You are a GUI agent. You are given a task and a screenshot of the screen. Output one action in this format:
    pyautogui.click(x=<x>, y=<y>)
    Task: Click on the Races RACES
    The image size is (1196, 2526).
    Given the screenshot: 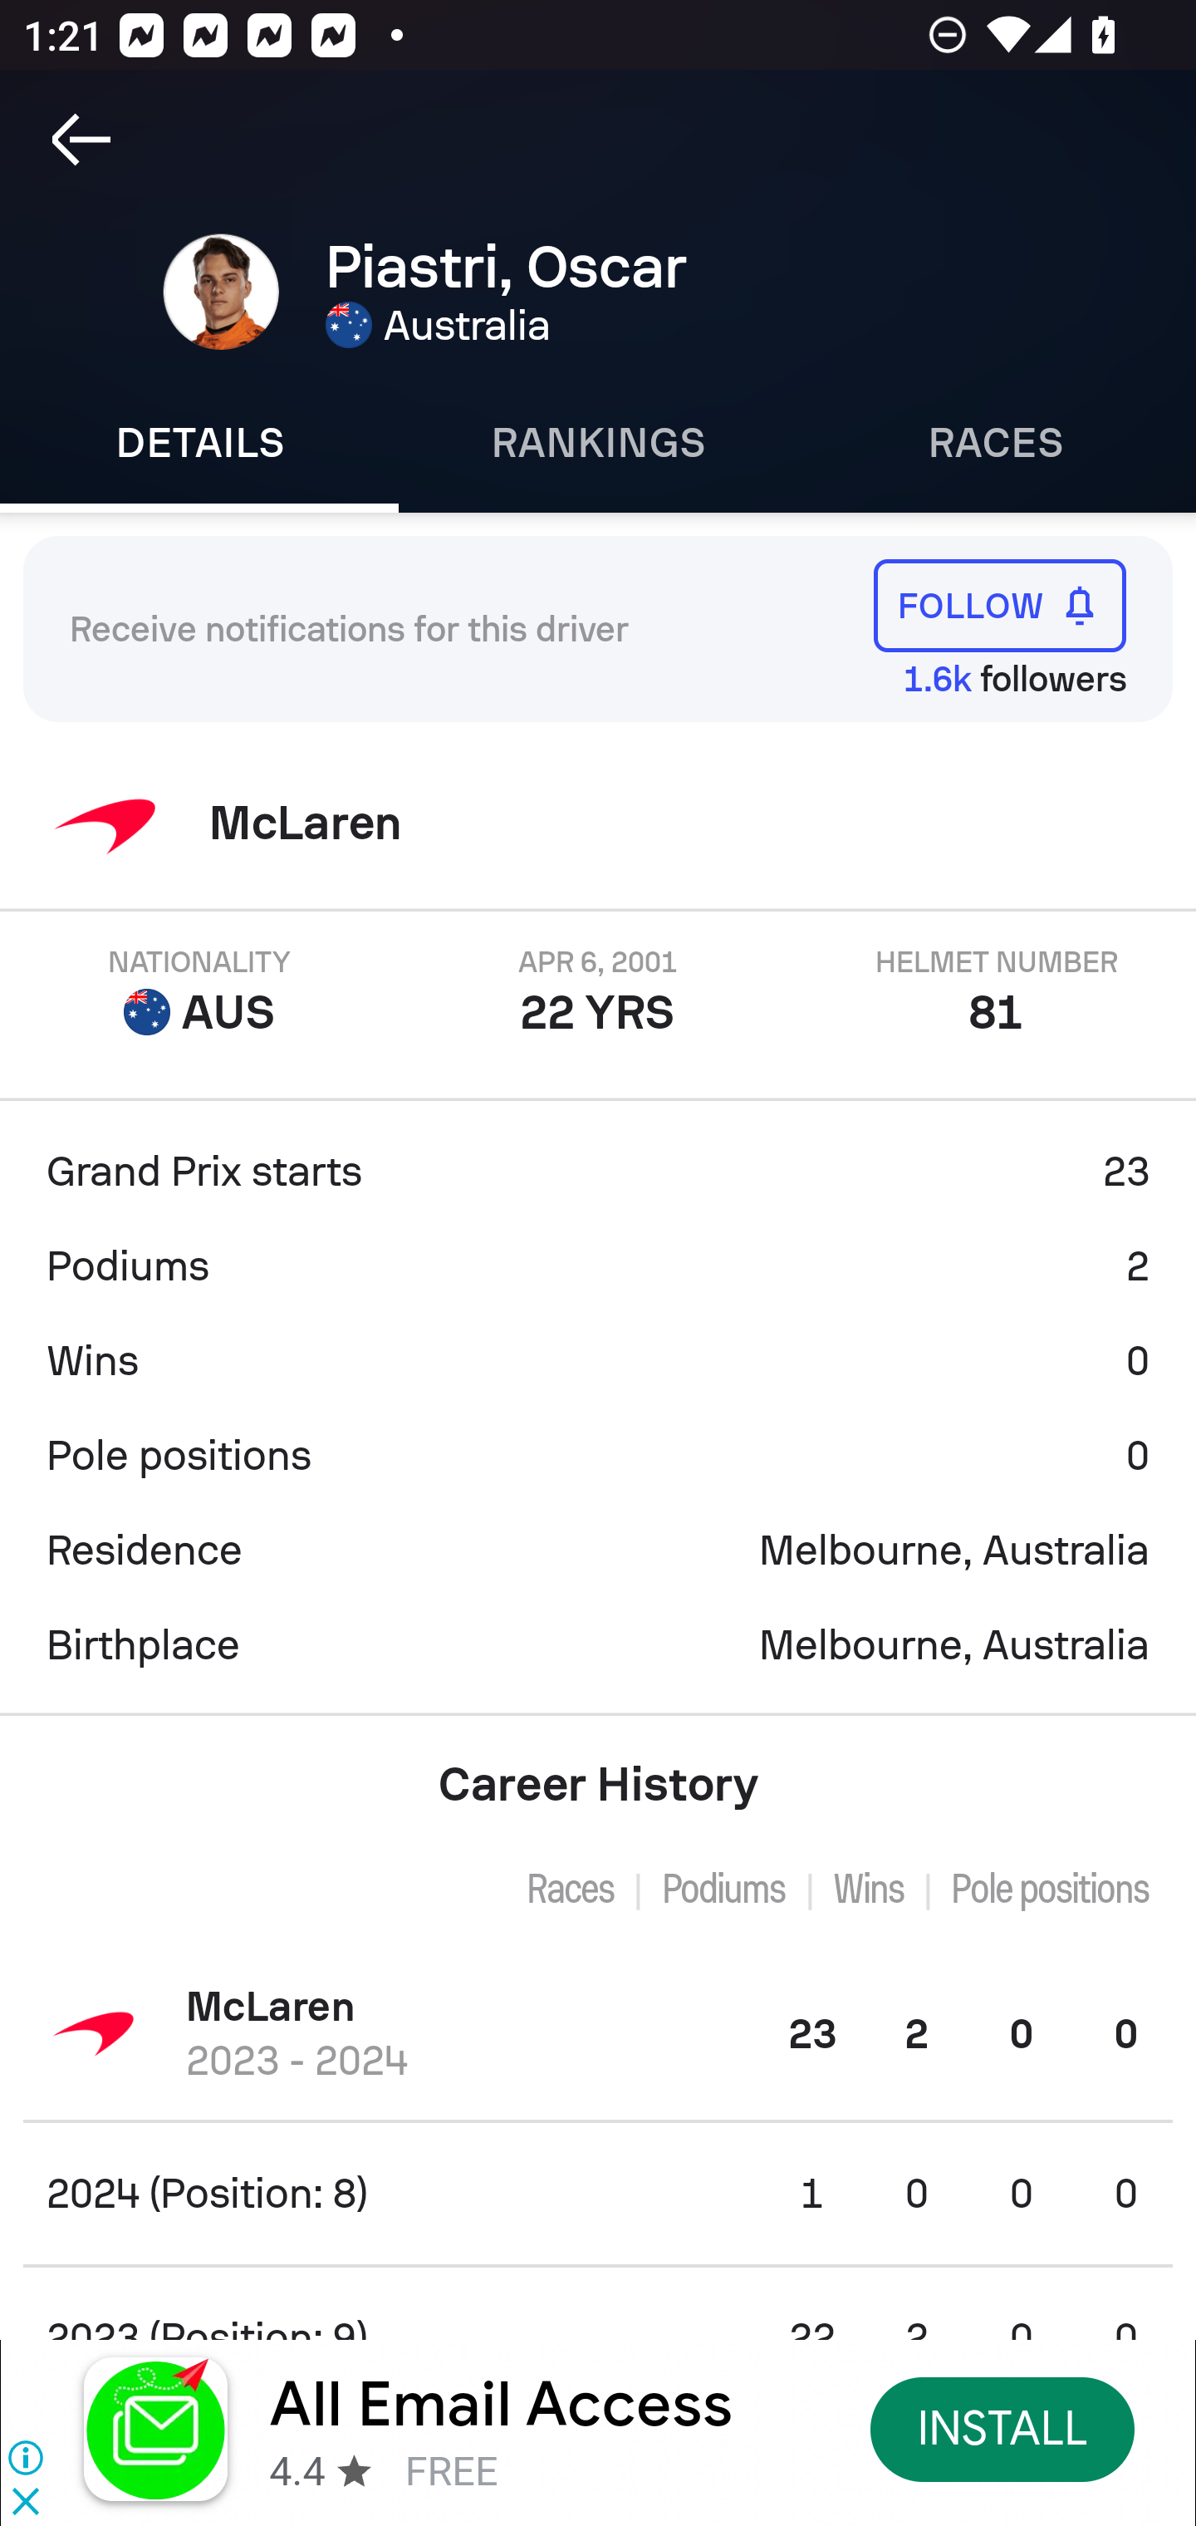 What is the action you would take?
    pyautogui.click(x=997, y=443)
    